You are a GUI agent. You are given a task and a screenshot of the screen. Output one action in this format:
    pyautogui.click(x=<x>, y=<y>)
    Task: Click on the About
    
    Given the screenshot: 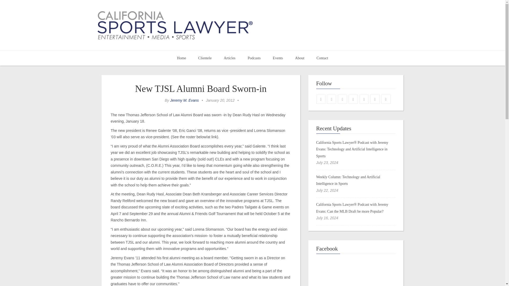 What is the action you would take?
    pyautogui.click(x=300, y=58)
    